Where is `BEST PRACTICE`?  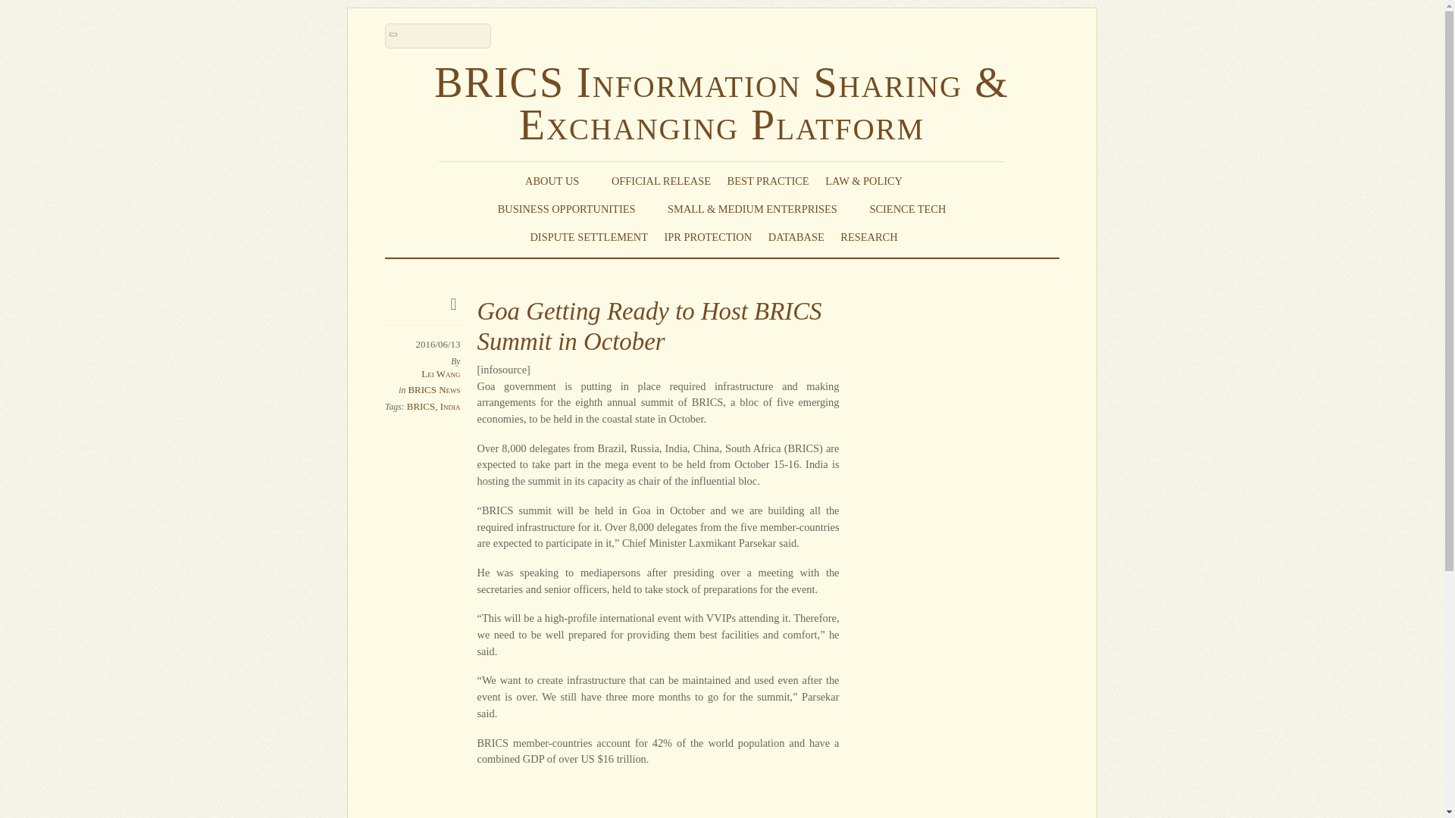
BEST PRACTICE is located at coordinates (768, 180).